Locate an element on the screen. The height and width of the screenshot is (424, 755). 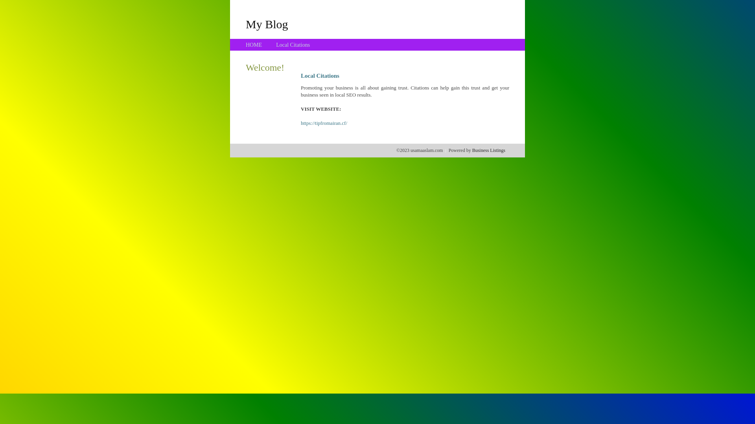
https://tipfromairan.cf/ is located at coordinates (324, 123).